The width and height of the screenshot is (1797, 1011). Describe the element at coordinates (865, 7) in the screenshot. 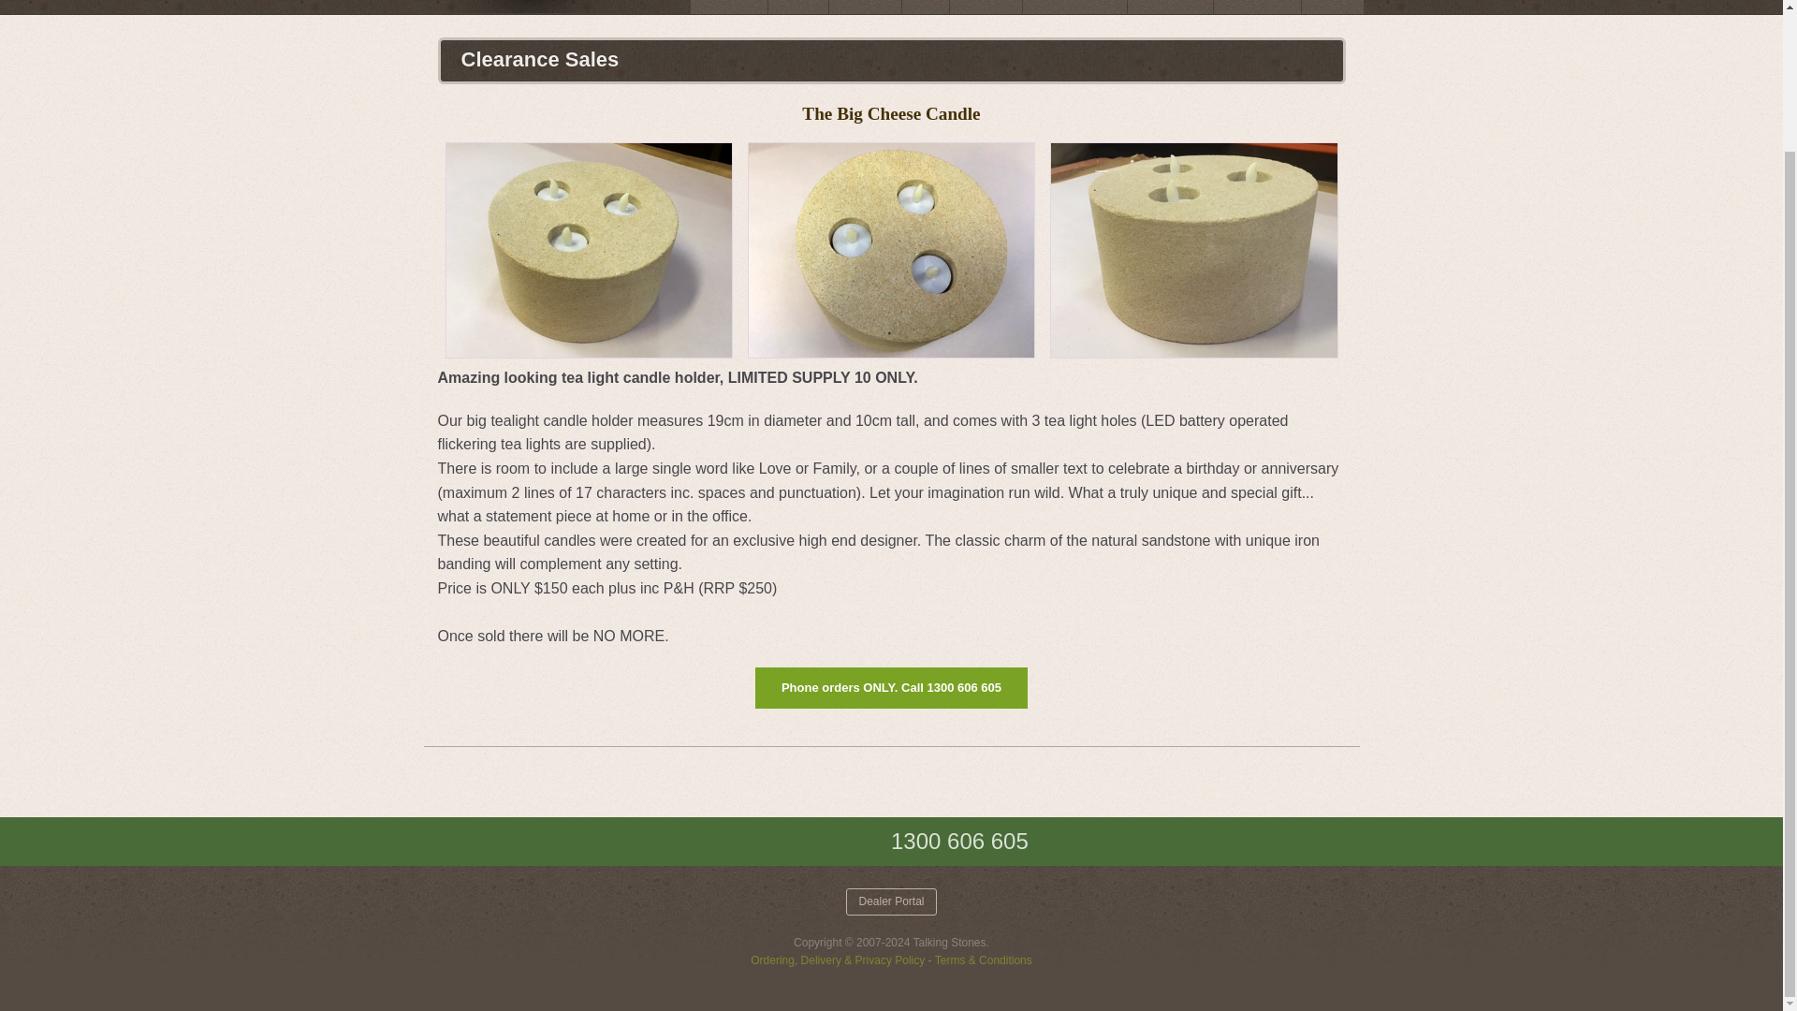

I see `Corporate` at that location.